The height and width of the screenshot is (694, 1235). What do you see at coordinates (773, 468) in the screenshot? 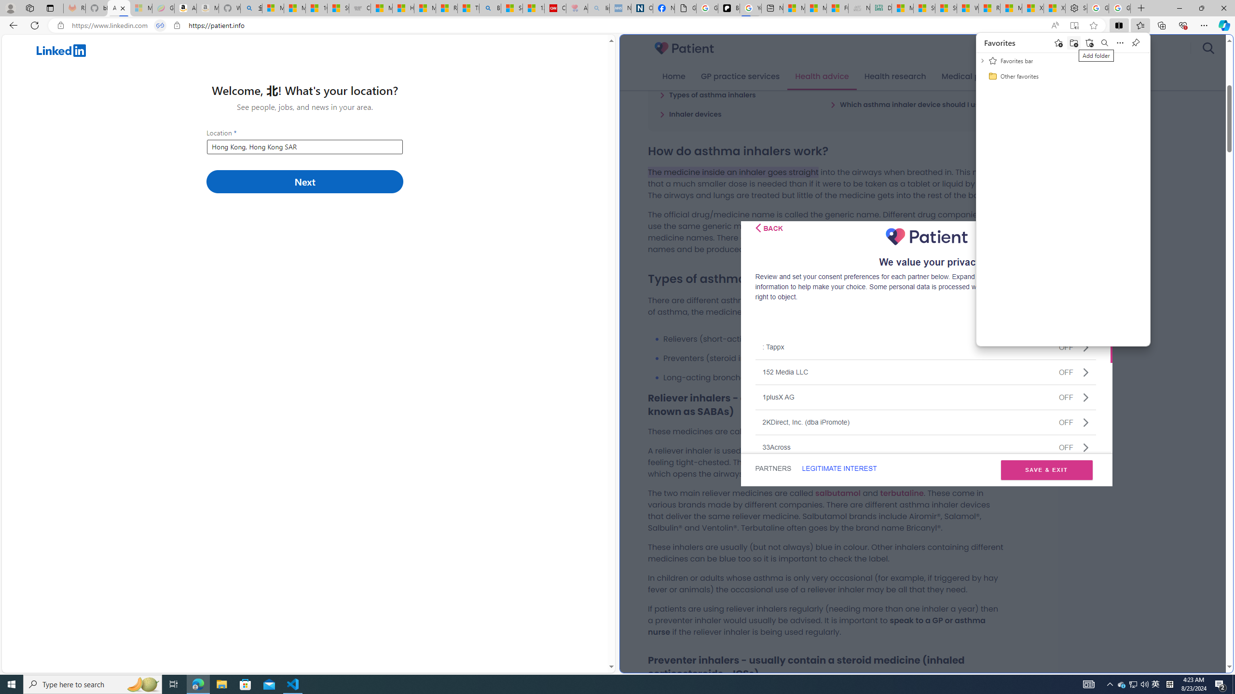
I see `PARTNERS` at bounding box center [773, 468].